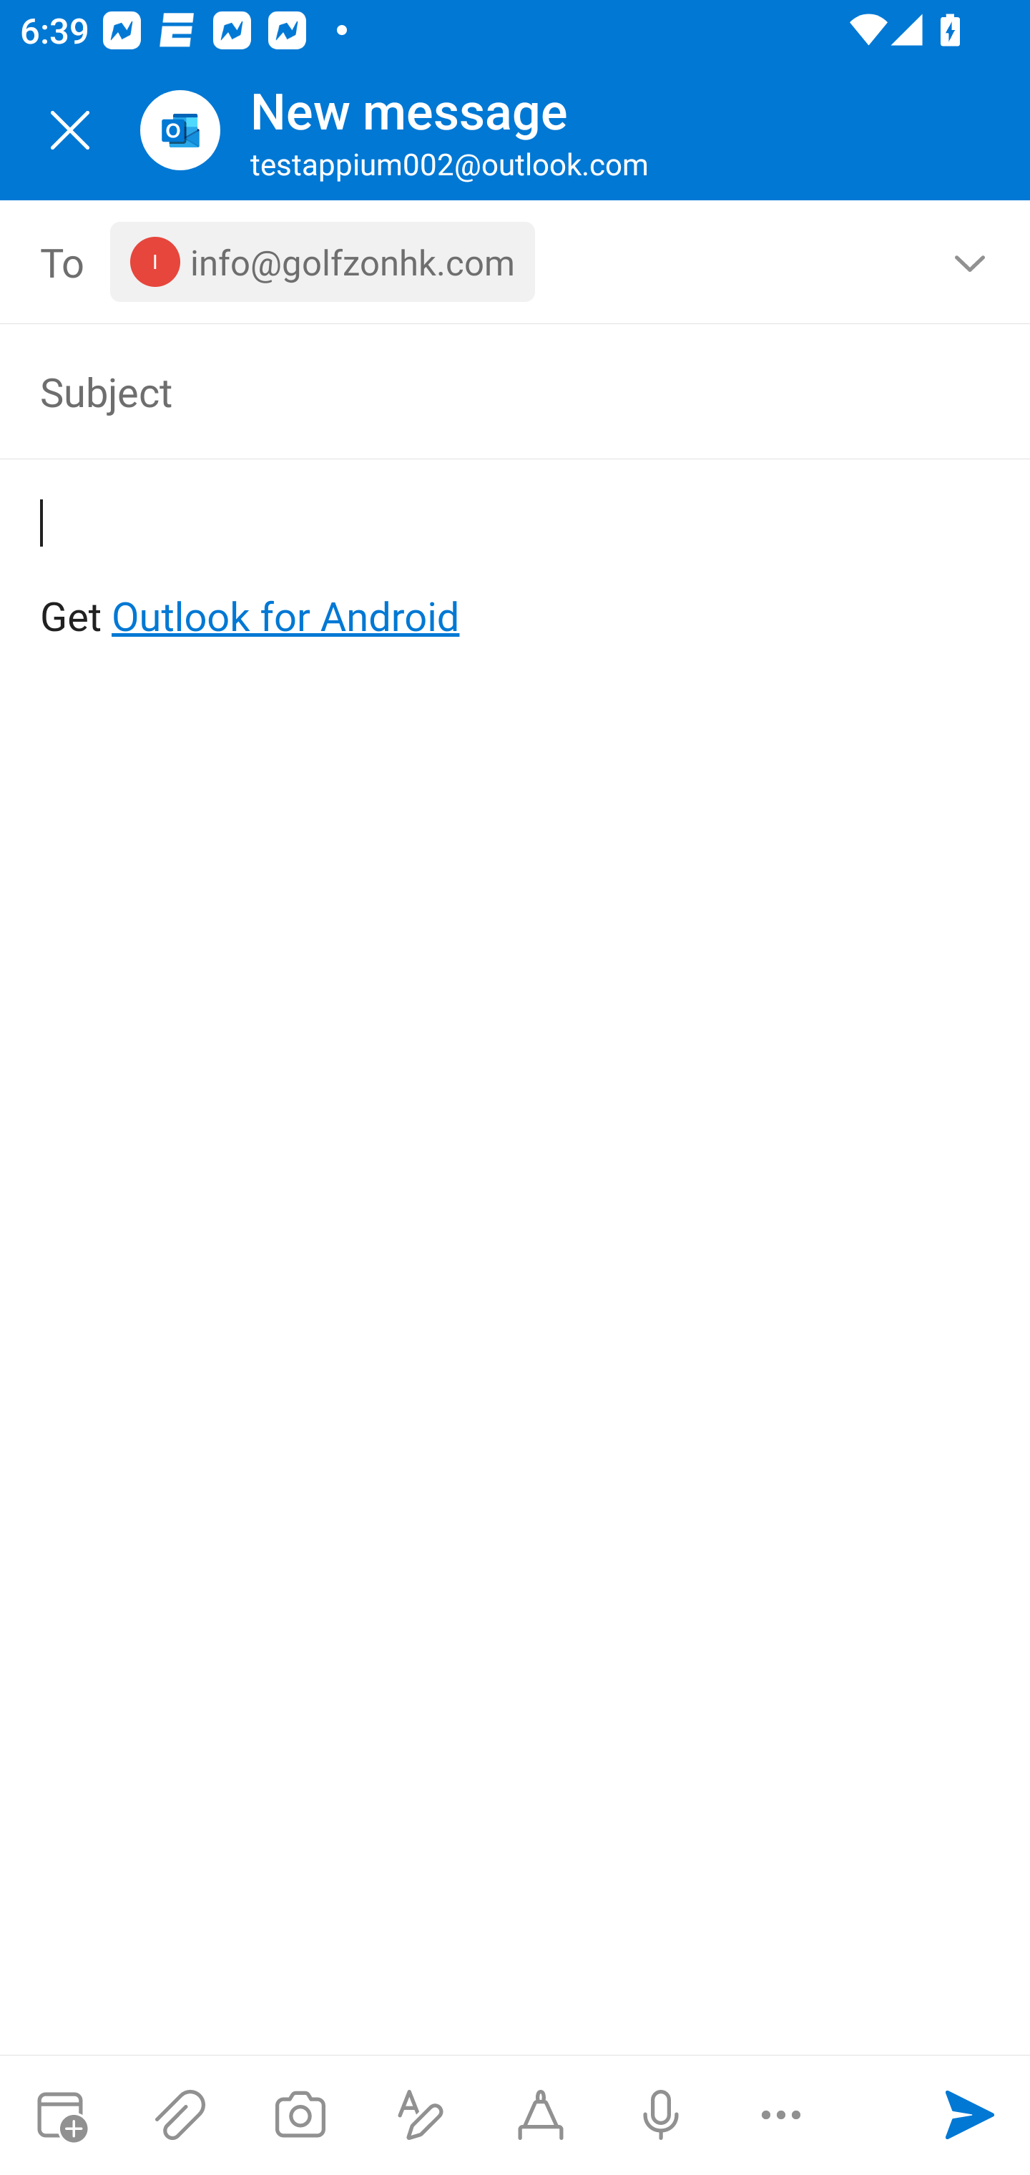 This screenshot has height=2175, width=1030. Describe the element at coordinates (60, 2115) in the screenshot. I see `Attach meeting` at that location.